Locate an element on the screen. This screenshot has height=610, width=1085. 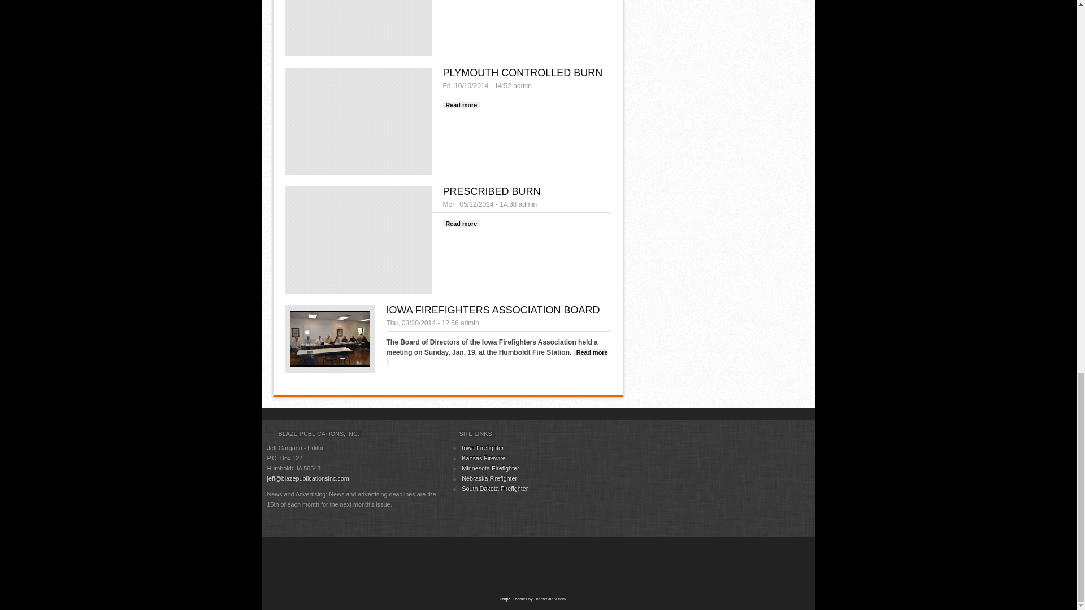
South Dakota Firefighter is located at coordinates (494, 488).